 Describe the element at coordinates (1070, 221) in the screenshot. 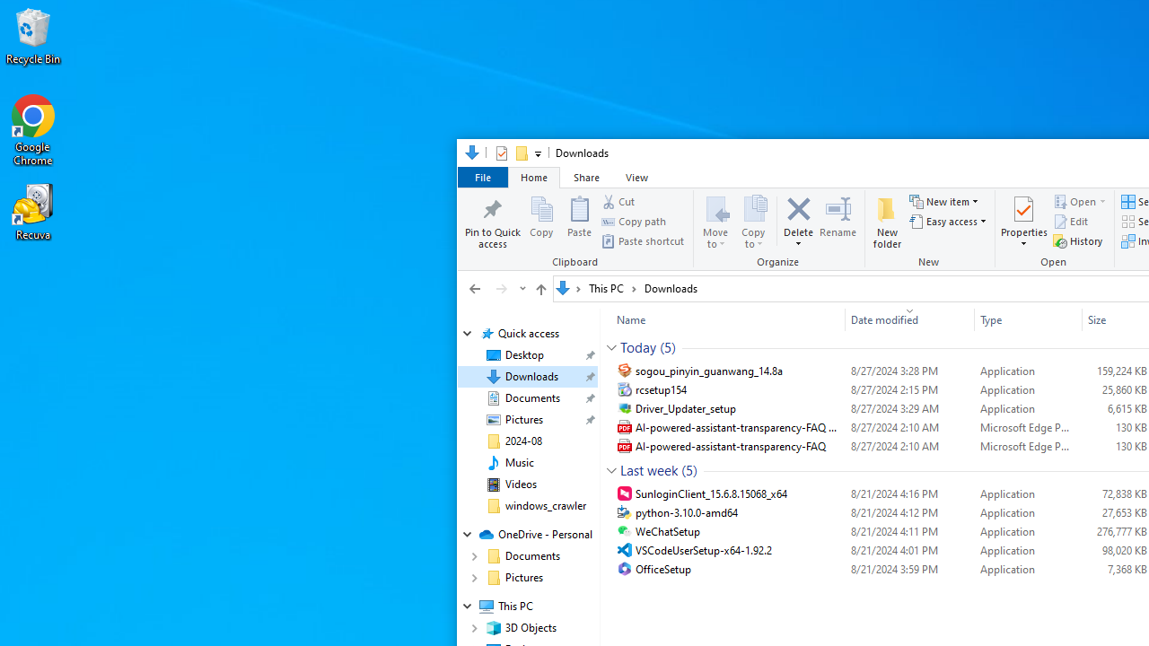

I see `Edit` at that location.